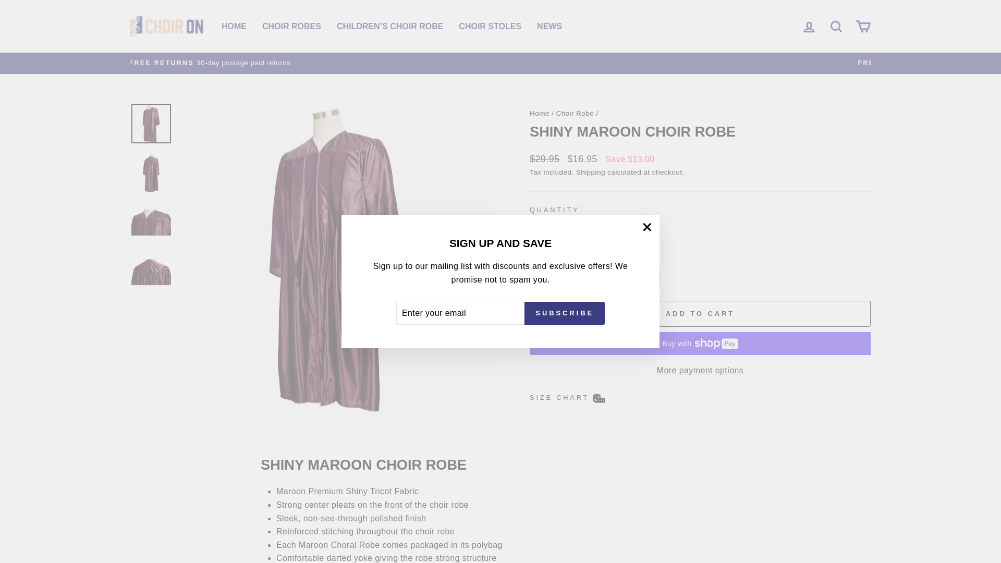 This screenshot has height=563, width=1001. I want to click on ADD TO CART, so click(591, 173).